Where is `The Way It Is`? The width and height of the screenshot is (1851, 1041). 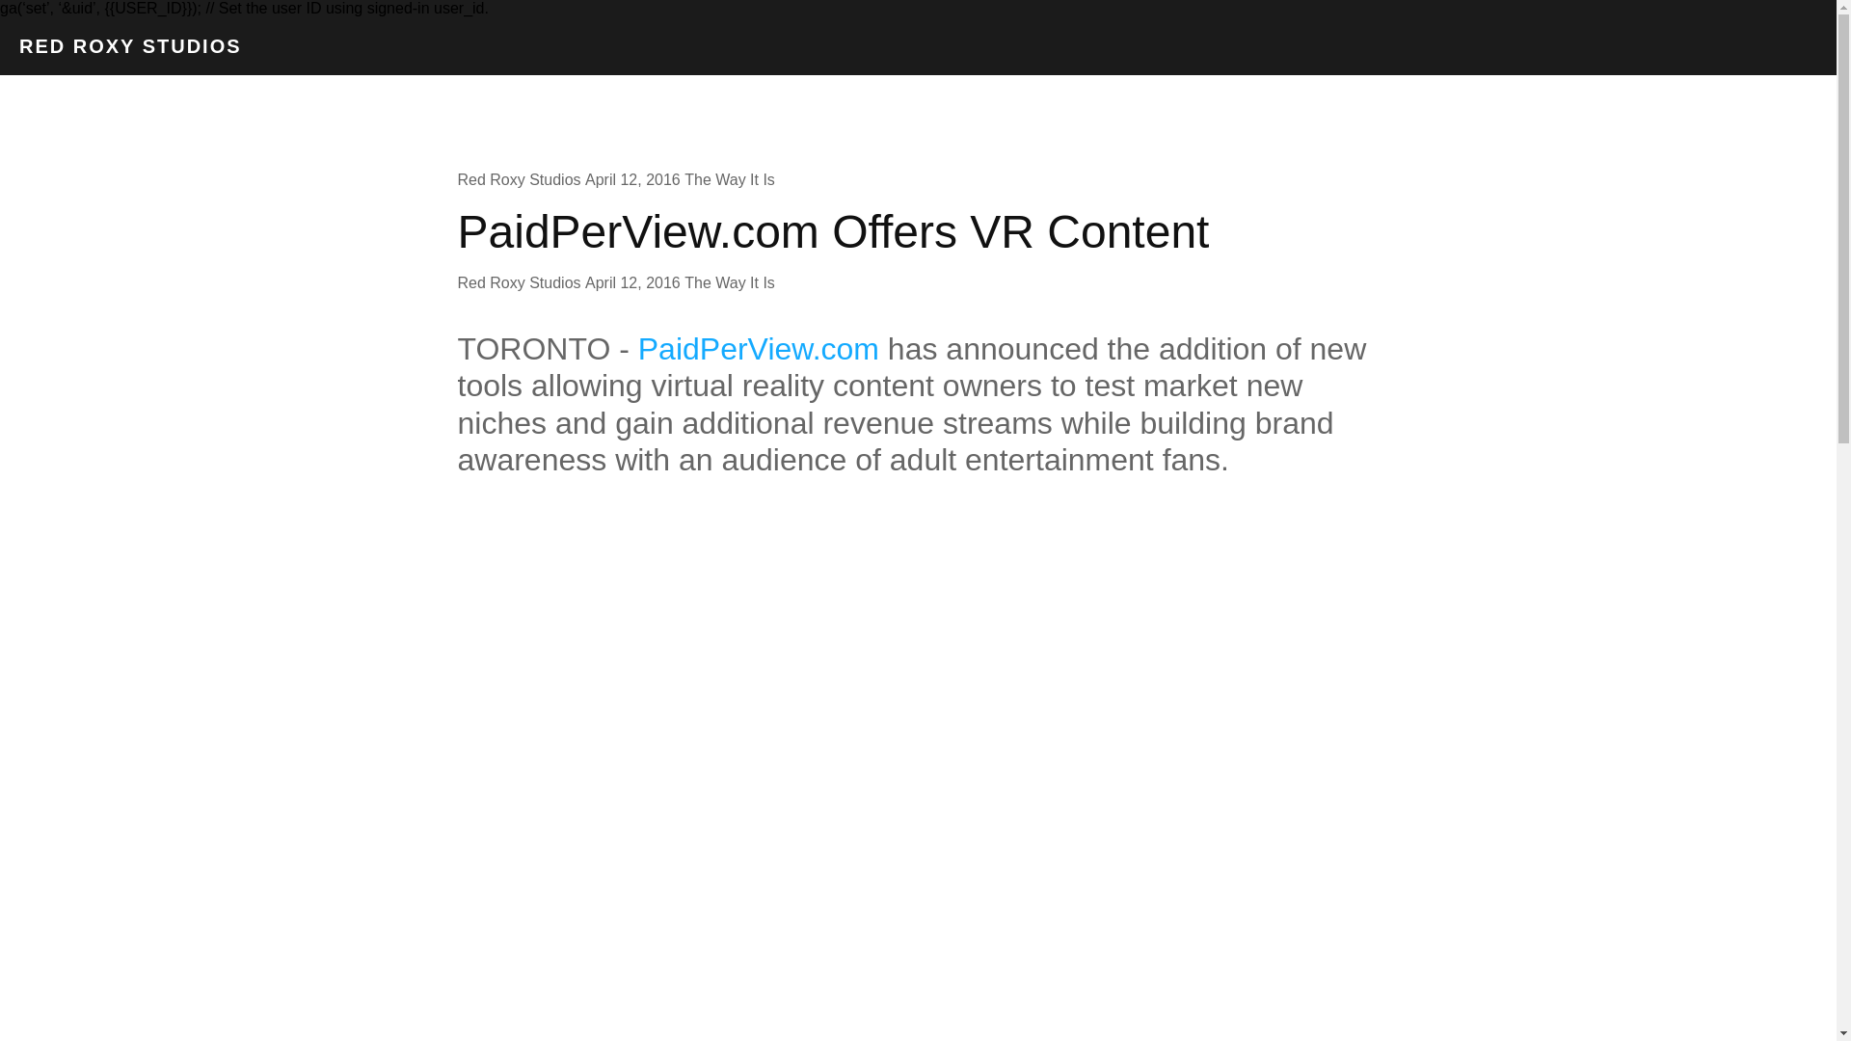 The Way It Is is located at coordinates (730, 179).